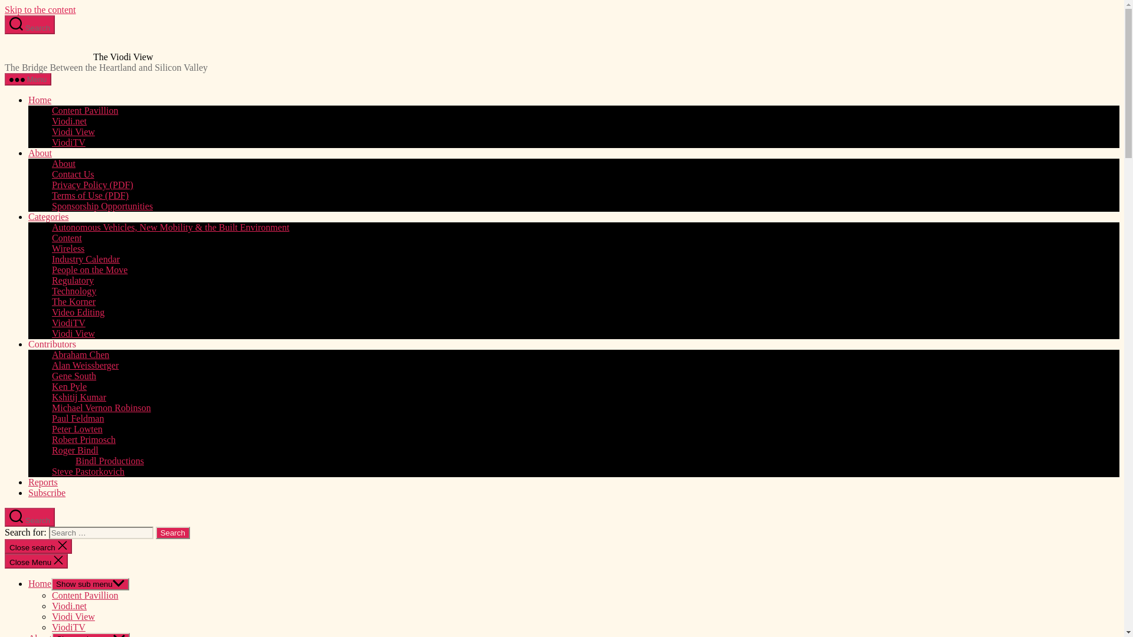 The width and height of the screenshot is (1133, 637). Describe the element at coordinates (78, 311) in the screenshot. I see `Video Editing` at that location.